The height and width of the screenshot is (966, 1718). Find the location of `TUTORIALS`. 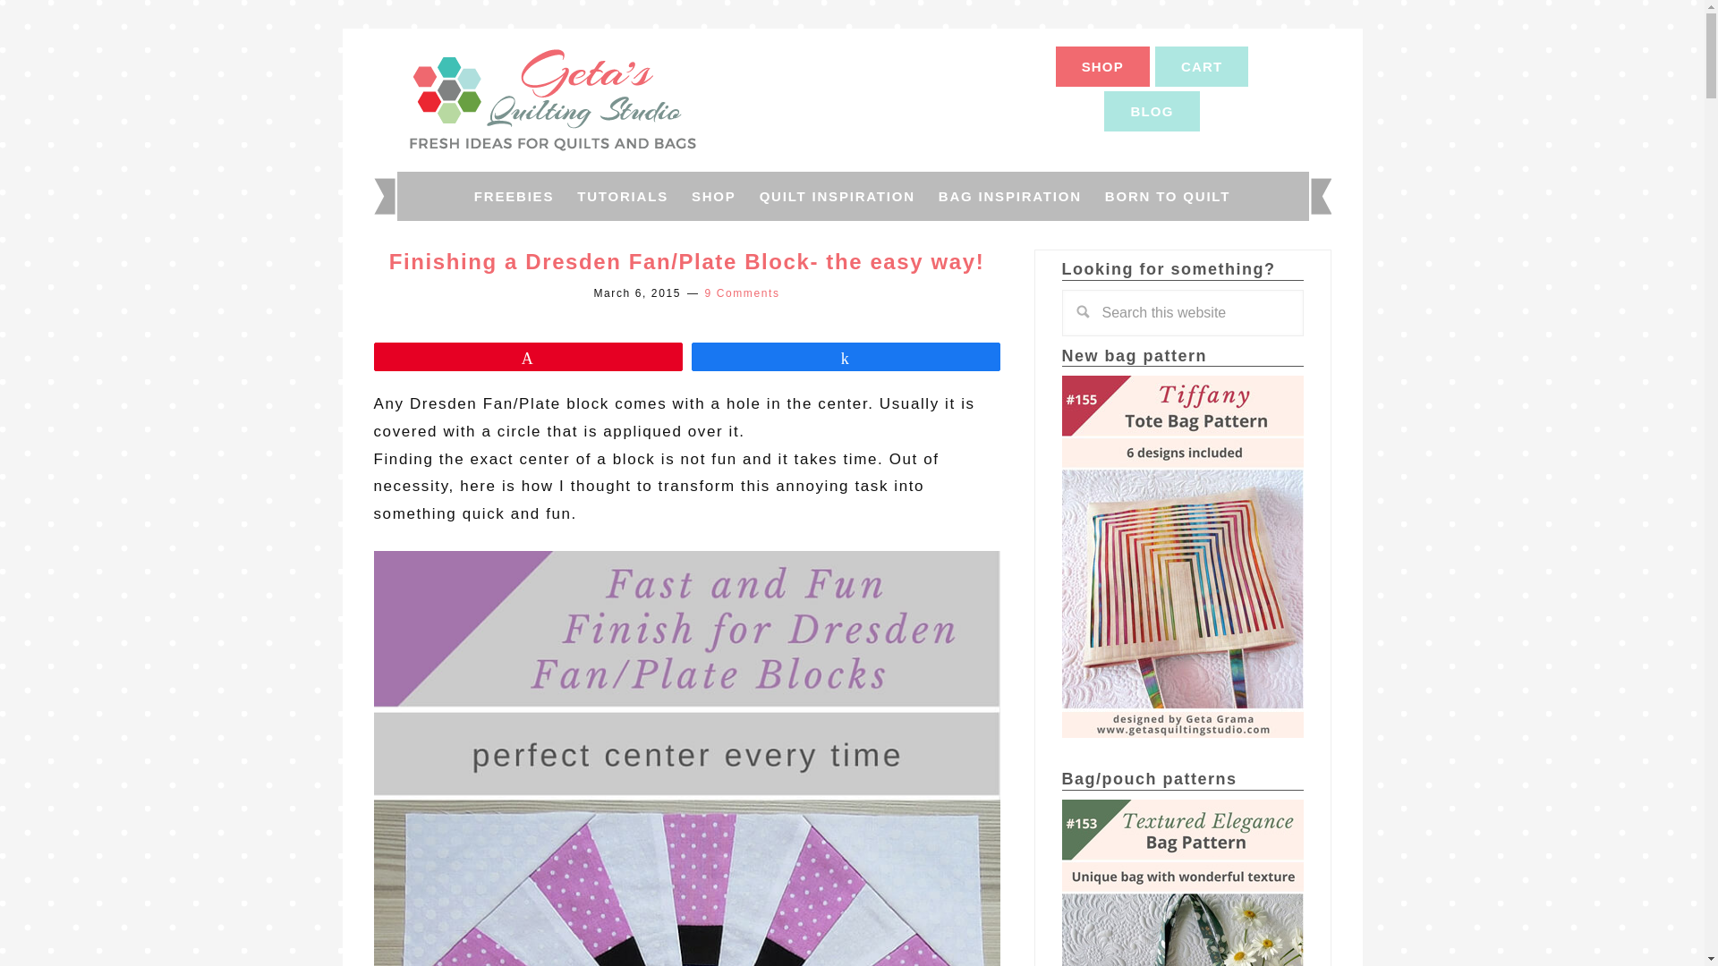

TUTORIALS is located at coordinates (623, 197).